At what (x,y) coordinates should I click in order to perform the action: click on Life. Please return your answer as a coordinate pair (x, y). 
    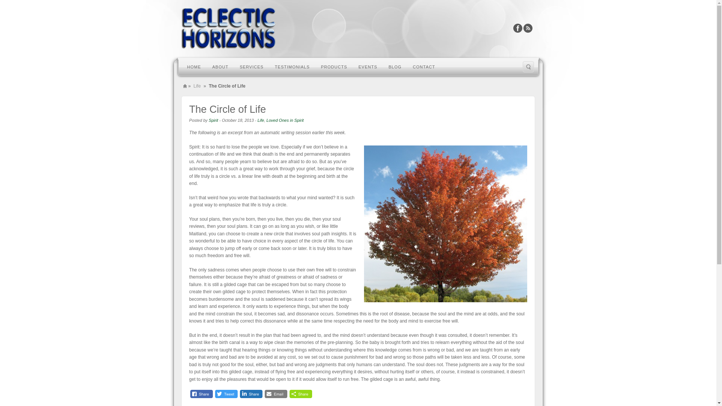
    Looking at the image, I should click on (197, 86).